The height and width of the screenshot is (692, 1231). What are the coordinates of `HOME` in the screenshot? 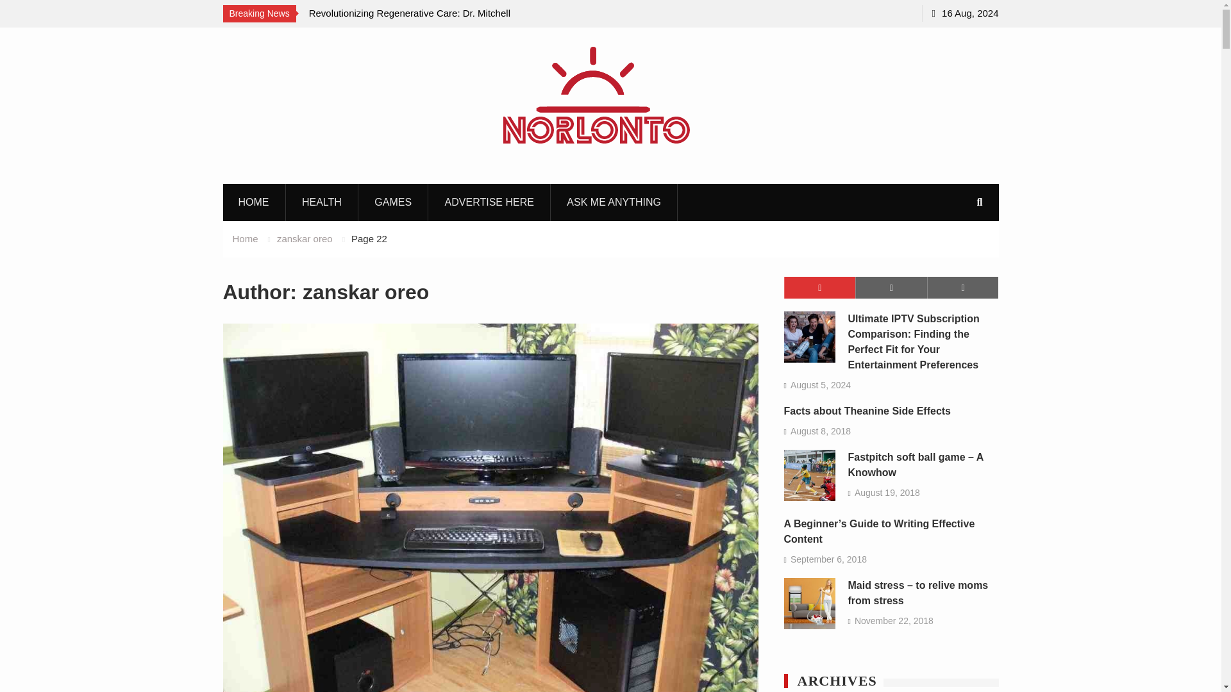 It's located at (253, 202).